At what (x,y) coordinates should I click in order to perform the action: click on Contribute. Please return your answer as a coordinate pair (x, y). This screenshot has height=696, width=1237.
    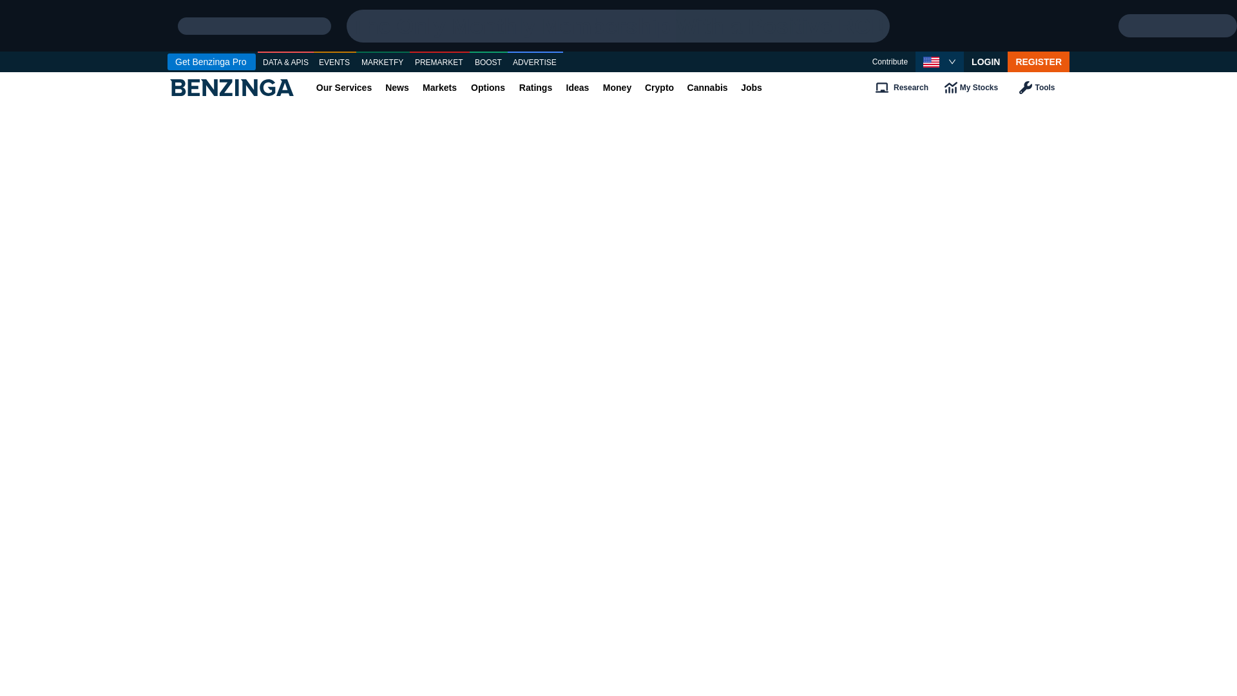
    Looking at the image, I should click on (890, 62).